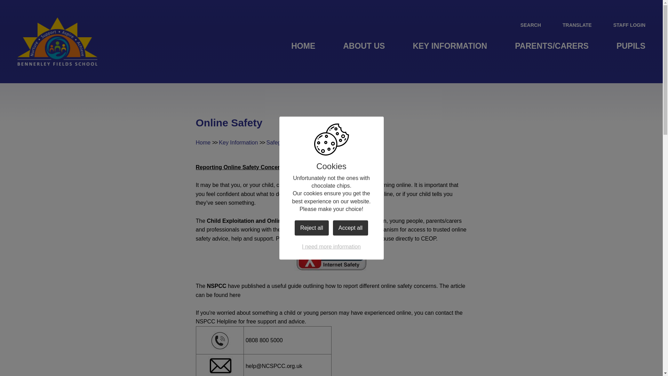  I want to click on SEARCH, so click(525, 25).